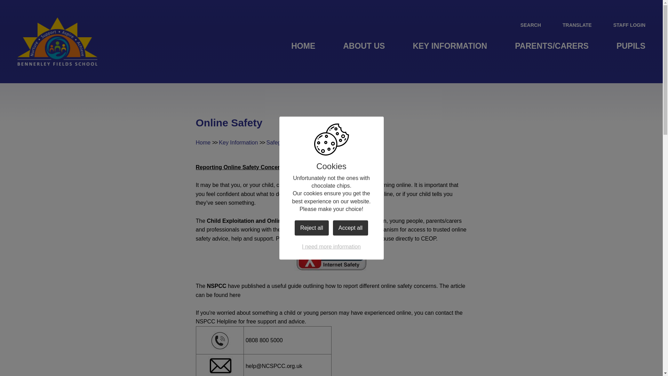  I want to click on SEARCH, so click(525, 25).